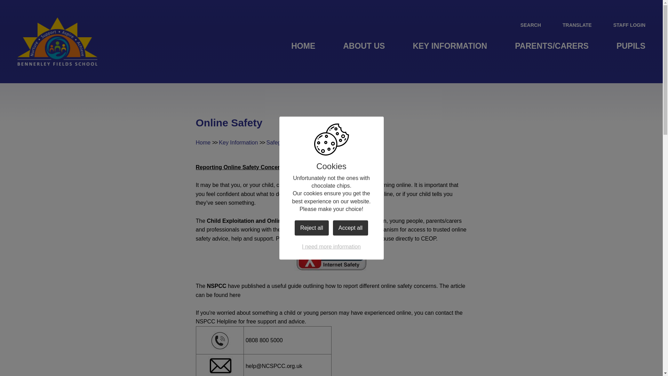  I want to click on SEARCH, so click(525, 25).